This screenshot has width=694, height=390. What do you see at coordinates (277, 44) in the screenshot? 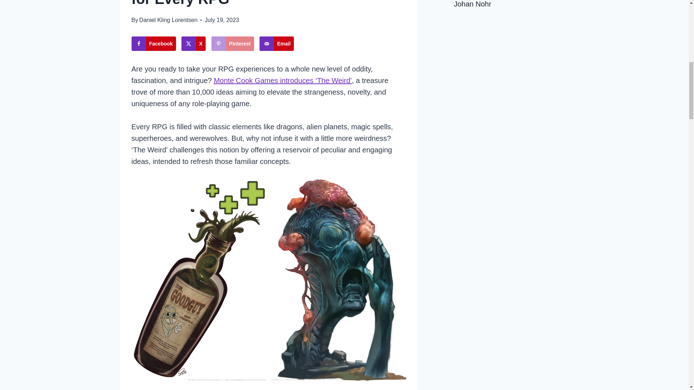
I see `Send over email` at bounding box center [277, 44].